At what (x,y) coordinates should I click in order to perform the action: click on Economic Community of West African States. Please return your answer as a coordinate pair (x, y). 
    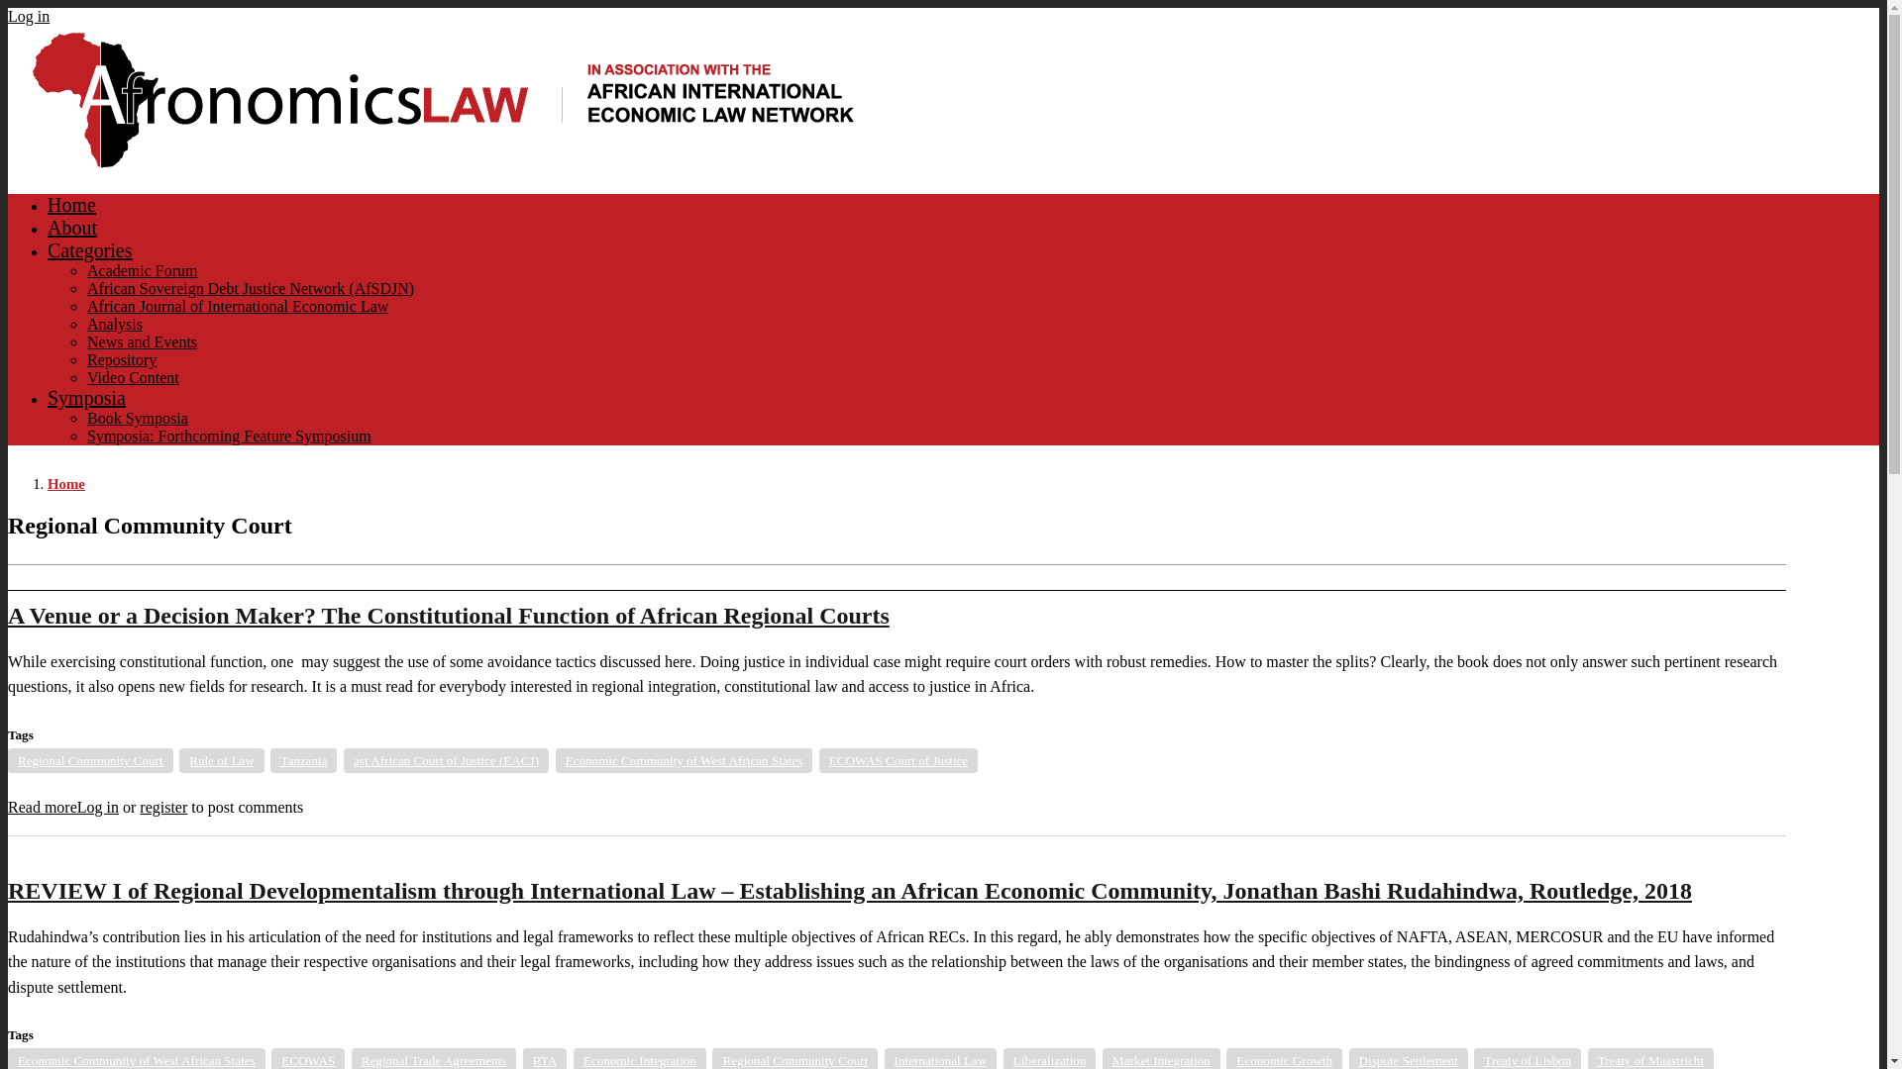
    Looking at the image, I should click on (137, 1059).